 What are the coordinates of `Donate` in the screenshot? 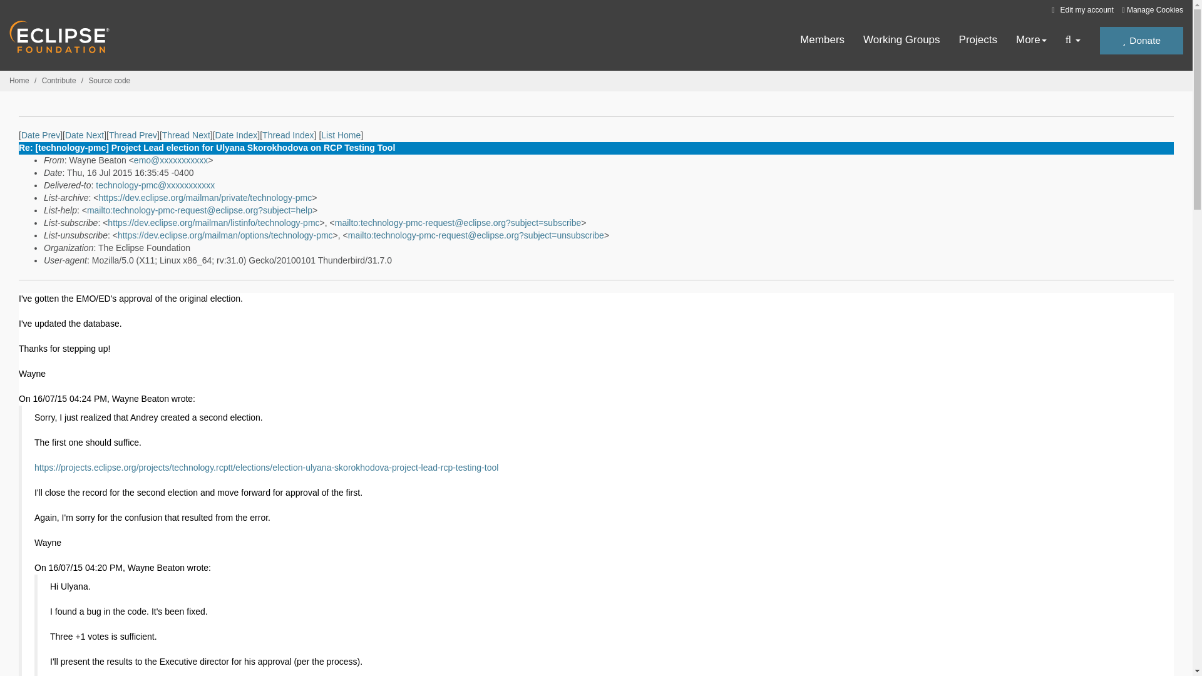 It's located at (1141, 41).